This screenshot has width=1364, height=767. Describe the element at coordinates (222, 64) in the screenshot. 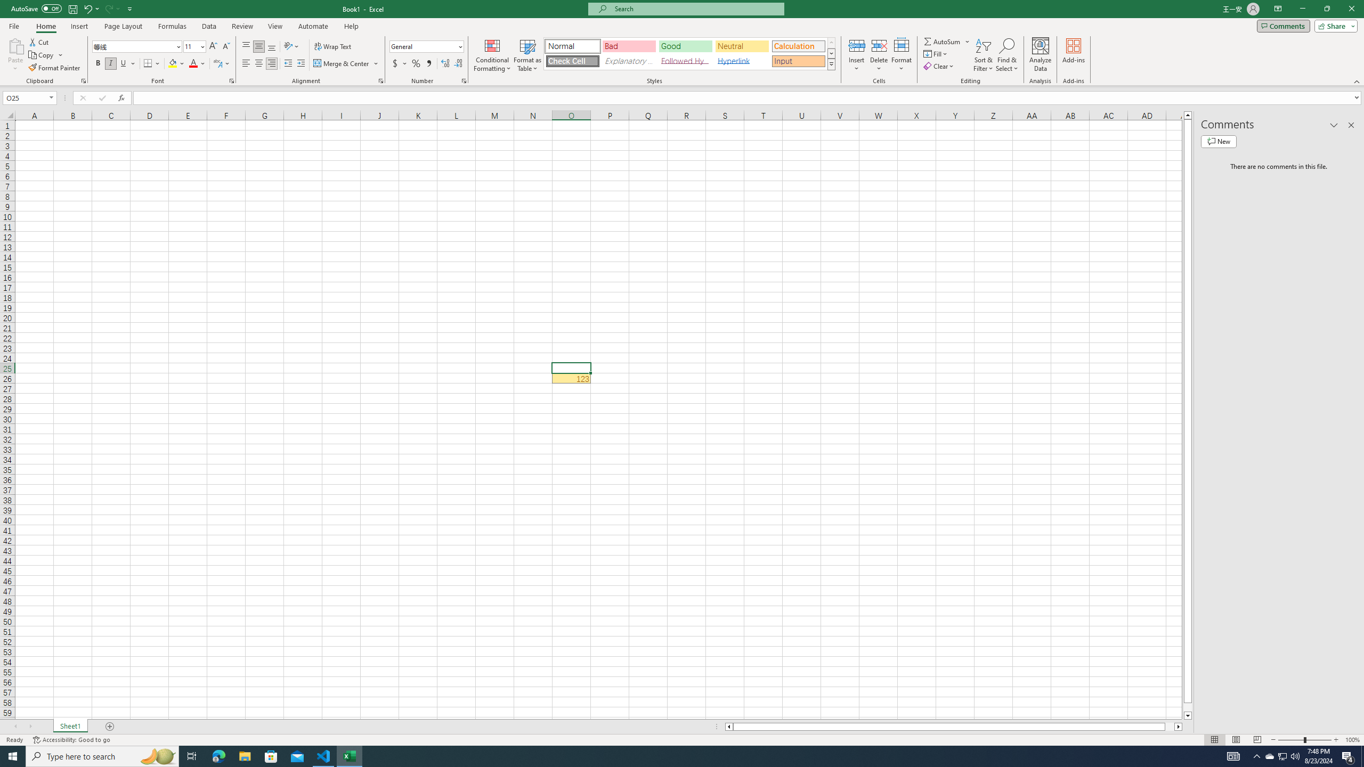

I see `Show Phonetic Field` at that location.